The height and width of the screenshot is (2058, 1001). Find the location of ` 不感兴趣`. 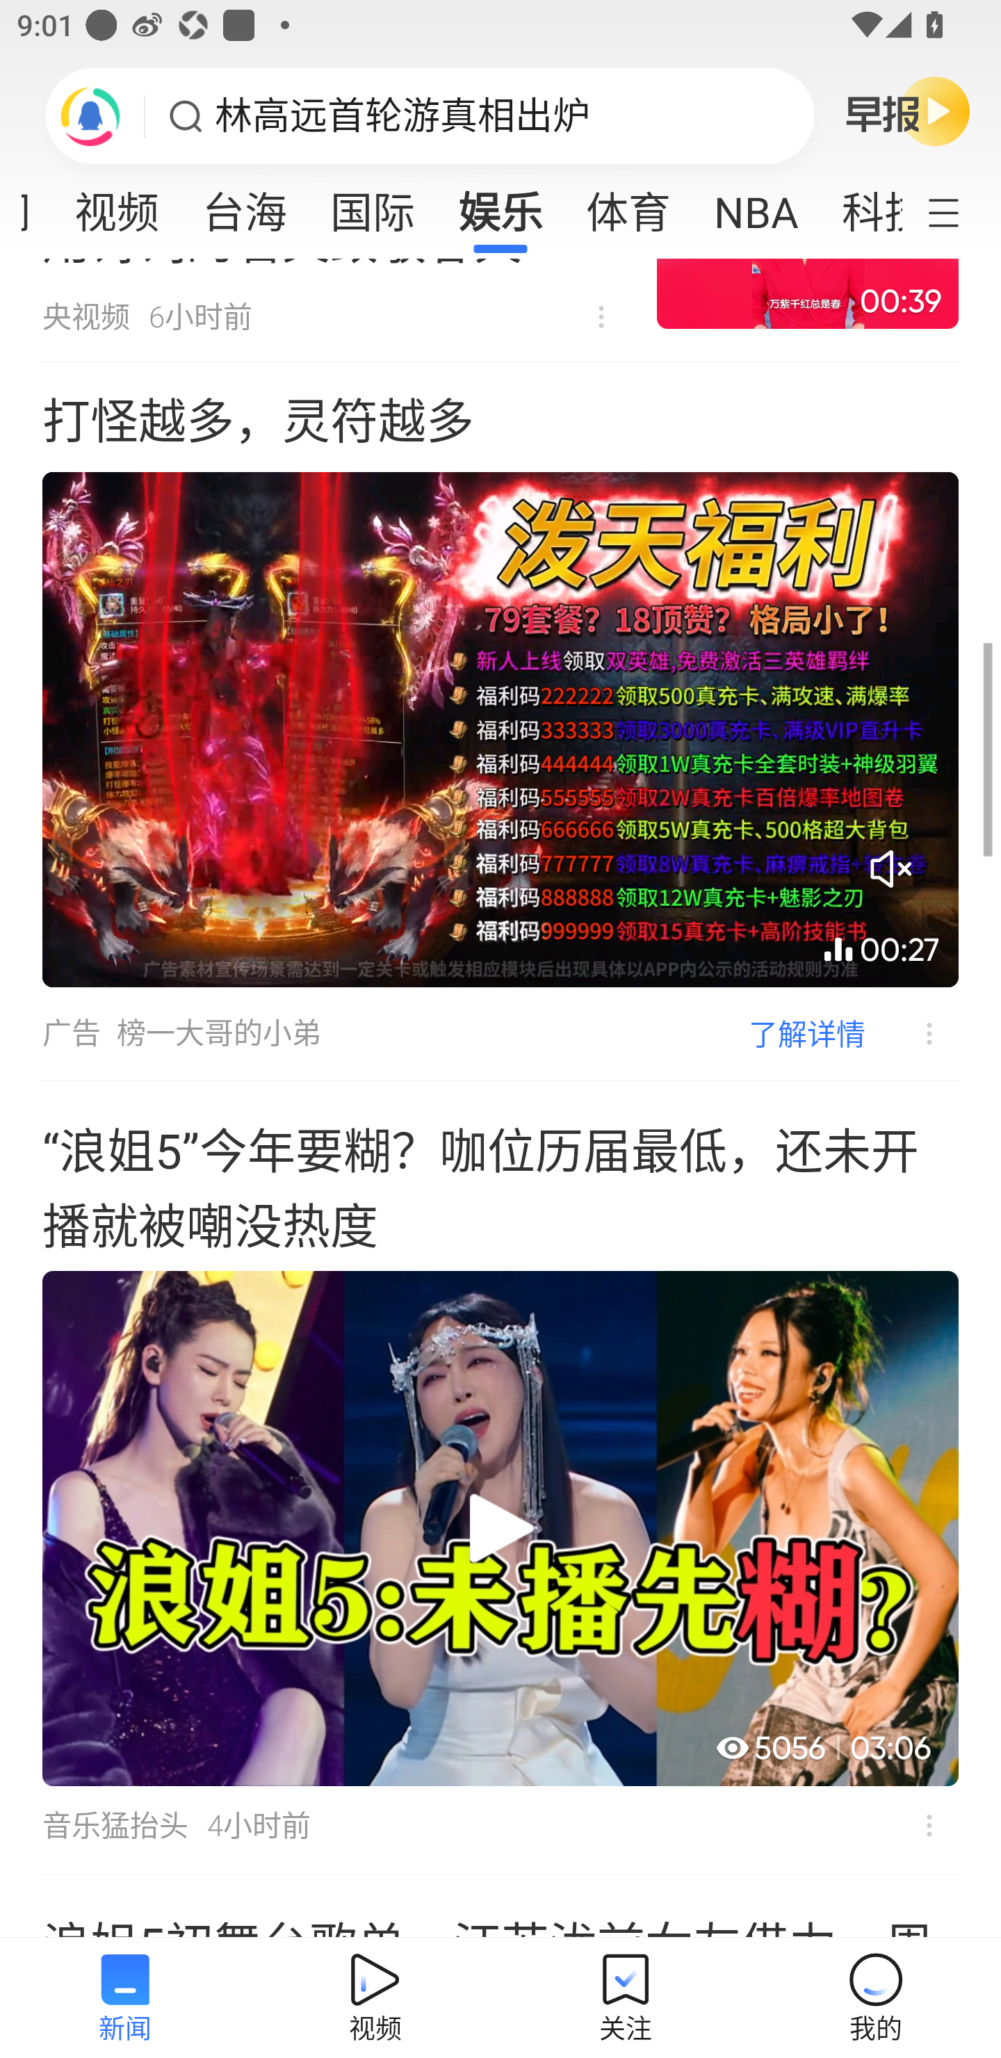

 不感兴趣 is located at coordinates (929, 1825).